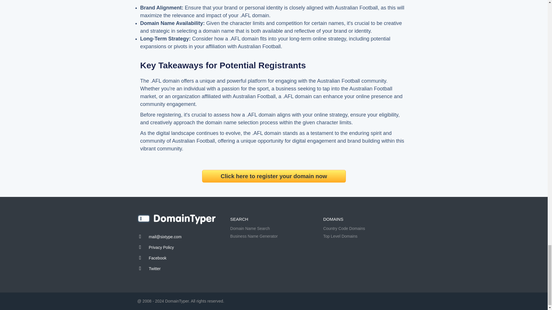 The image size is (552, 310). Describe the element at coordinates (155, 268) in the screenshot. I see `Twitter` at that location.